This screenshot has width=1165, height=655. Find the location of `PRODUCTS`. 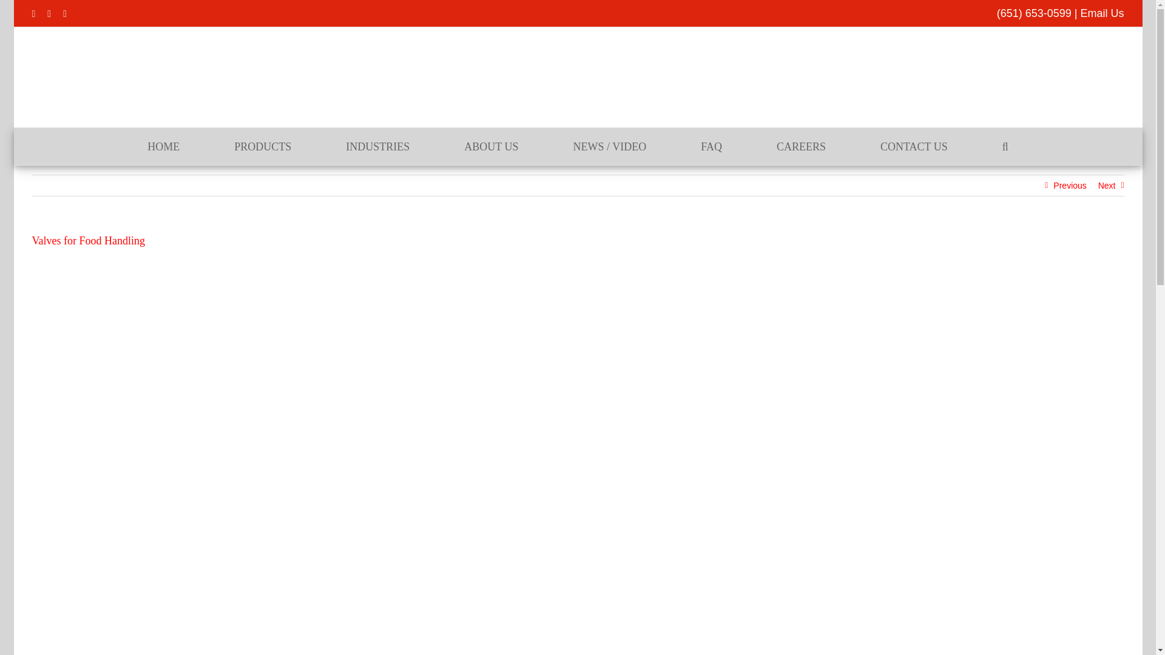

PRODUCTS is located at coordinates (262, 146).